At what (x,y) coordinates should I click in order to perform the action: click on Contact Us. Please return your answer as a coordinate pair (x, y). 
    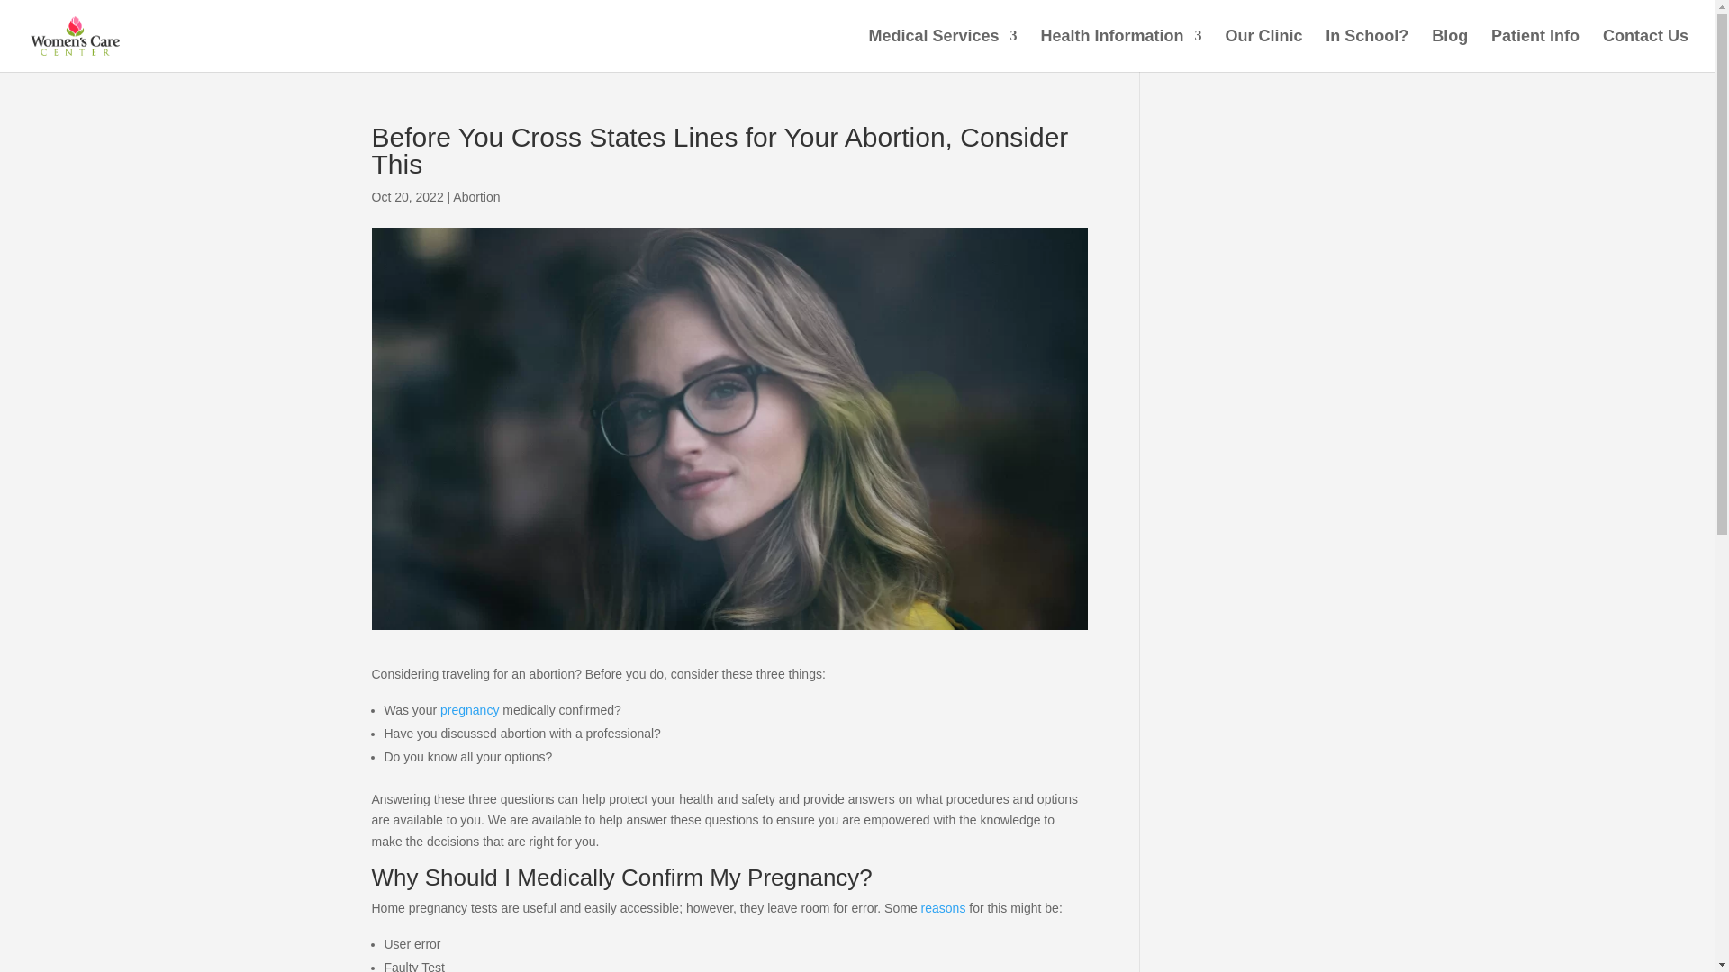
    Looking at the image, I should click on (1645, 50).